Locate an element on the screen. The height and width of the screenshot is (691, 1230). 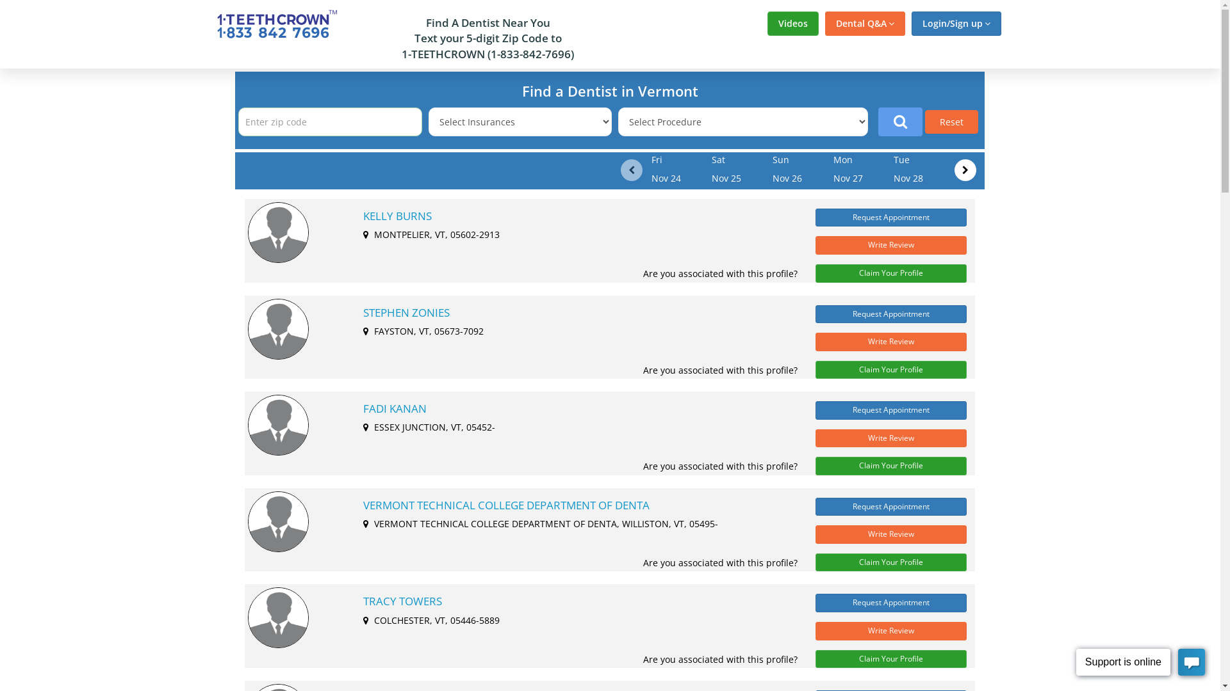
Write Review is located at coordinates (891, 246).